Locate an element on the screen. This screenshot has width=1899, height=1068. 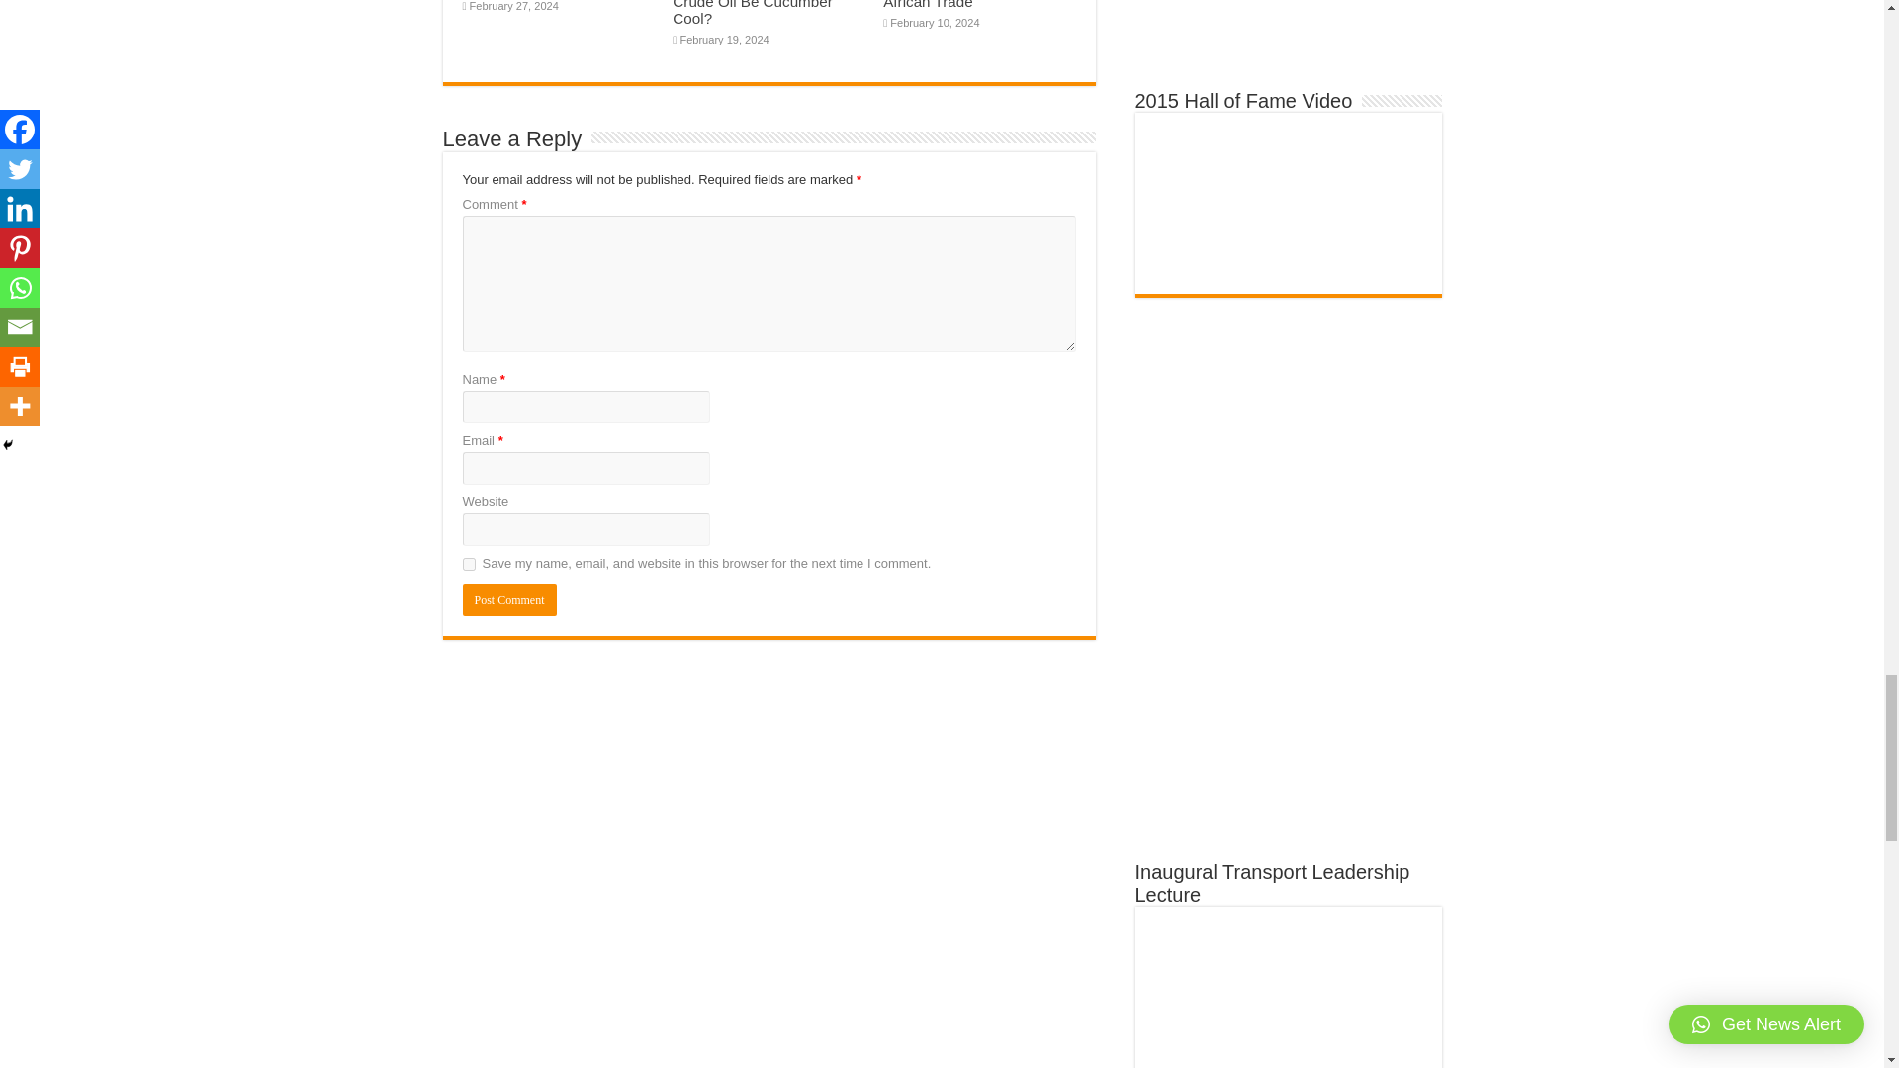
Post Comment is located at coordinates (509, 599).